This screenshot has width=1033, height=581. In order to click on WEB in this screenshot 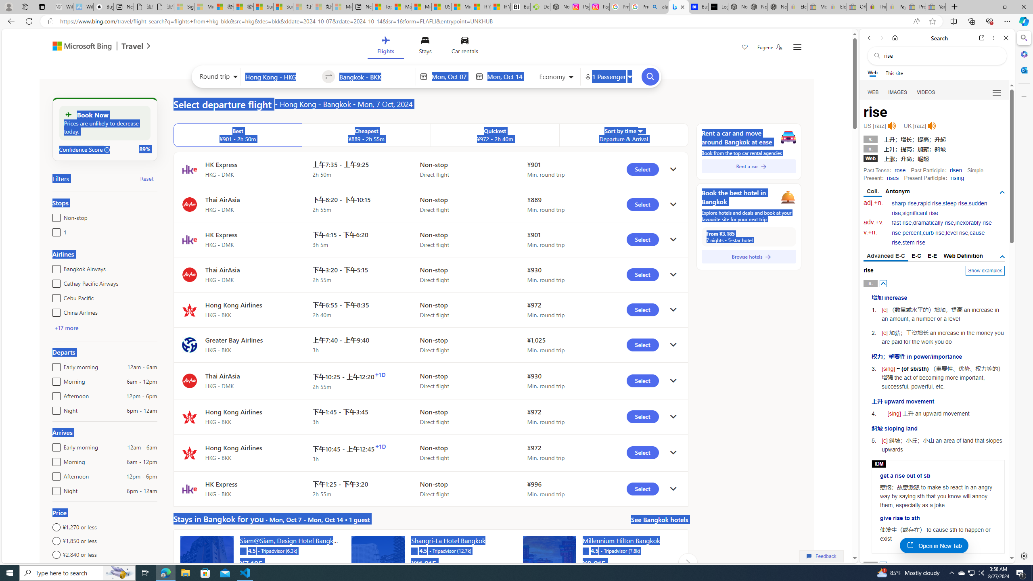, I will do `click(873, 92)`.